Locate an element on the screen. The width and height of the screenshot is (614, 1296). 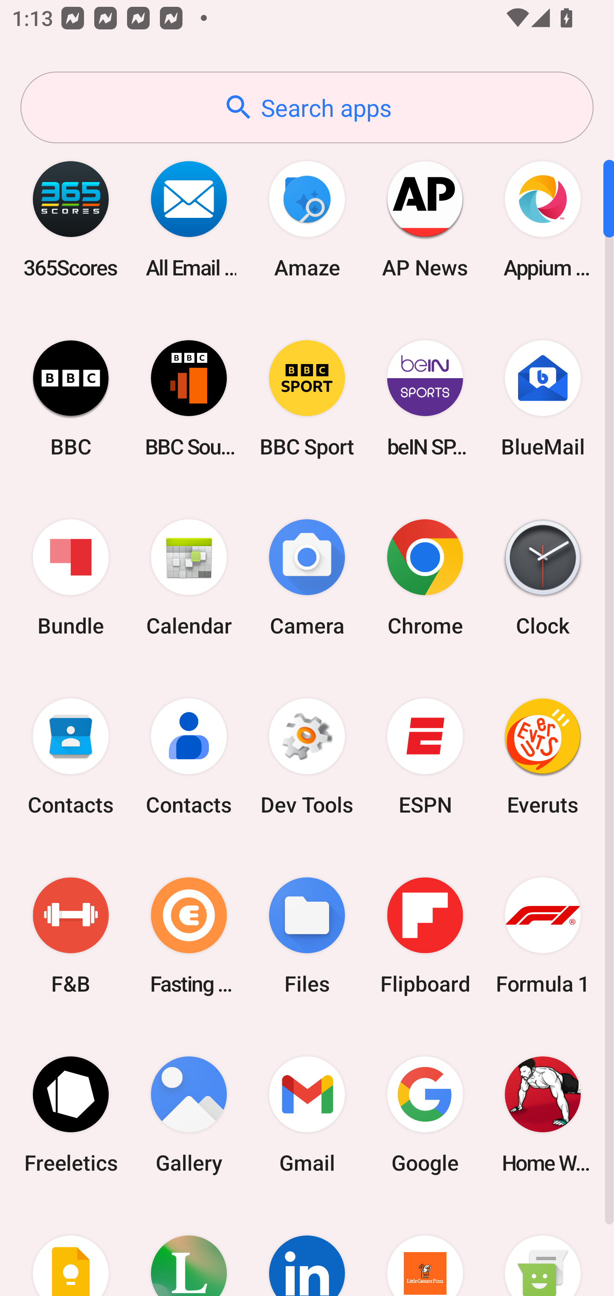
Camera is located at coordinates (307, 578).